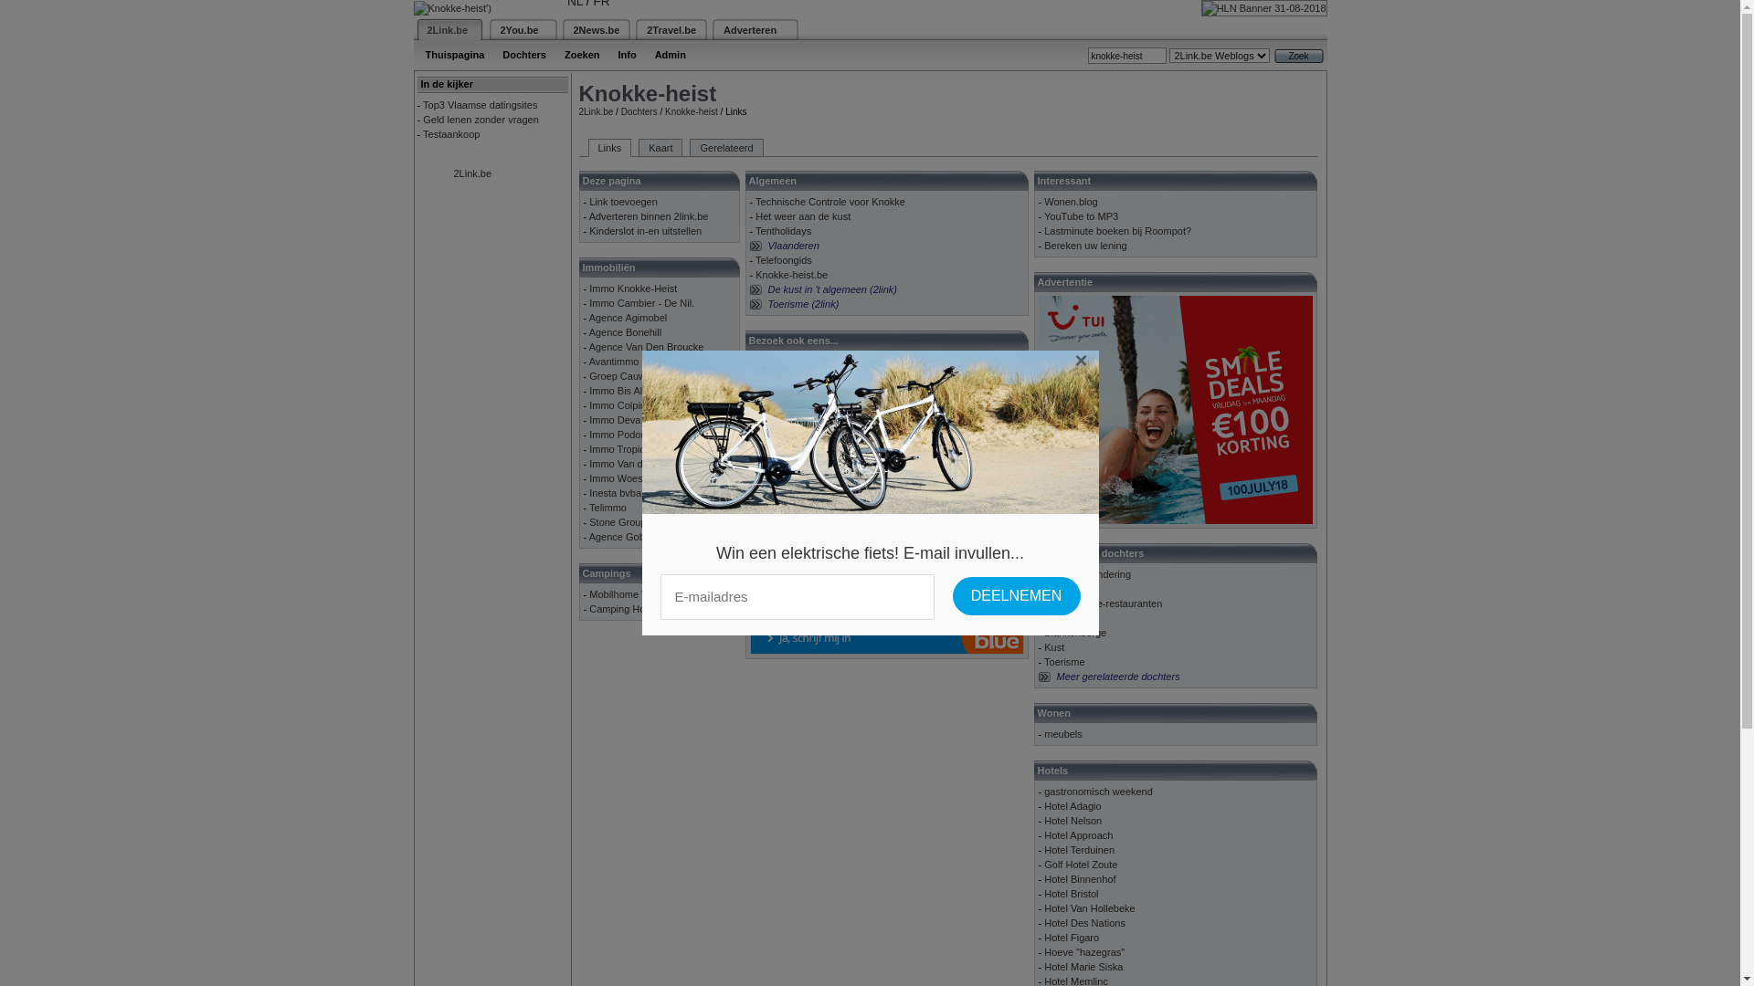 The width and height of the screenshot is (1754, 986). I want to click on De kust in 't algemeen (2link), so click(832, 289).